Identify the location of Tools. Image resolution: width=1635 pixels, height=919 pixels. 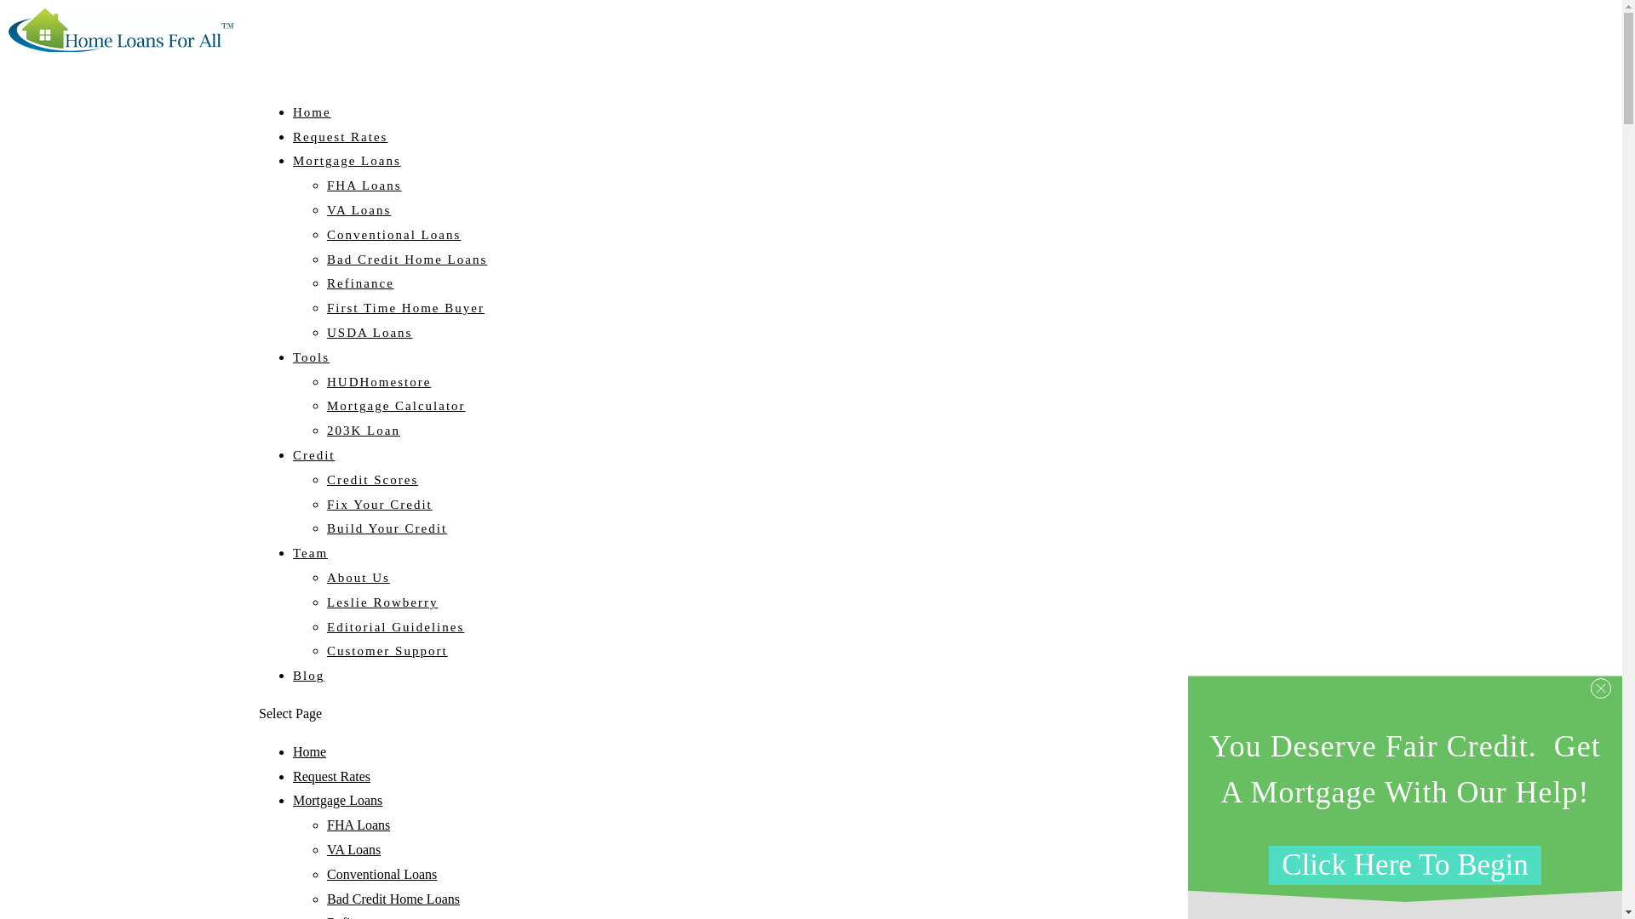
(311, 370).